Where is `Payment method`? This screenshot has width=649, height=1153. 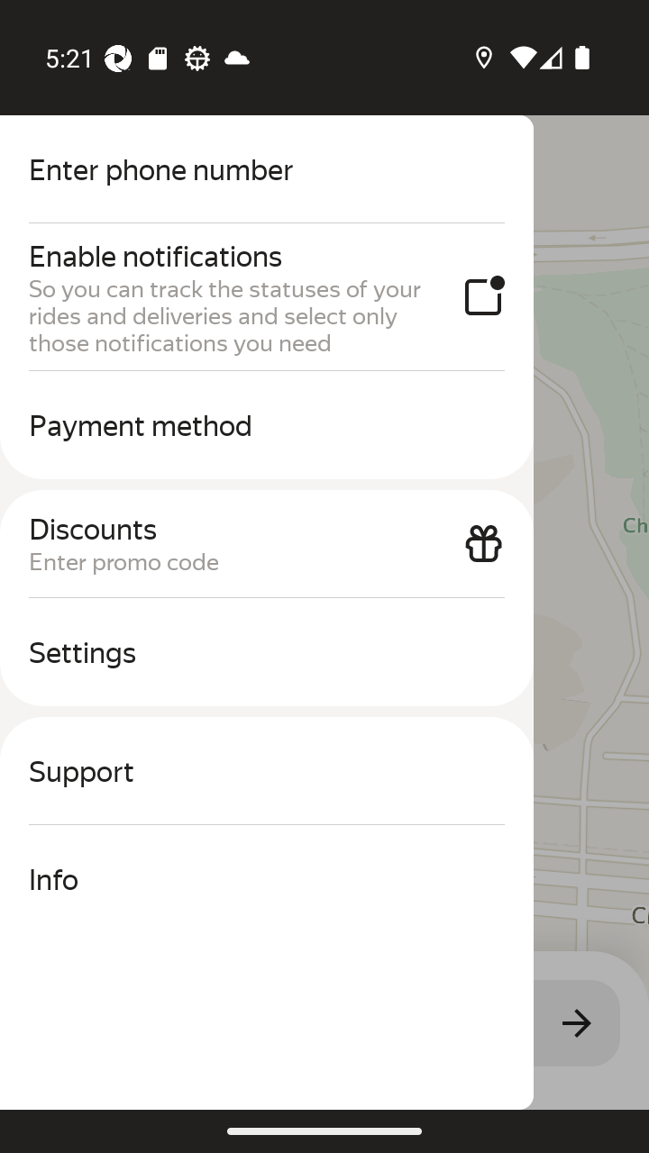 Payment method is located at coordinates (267, 425).